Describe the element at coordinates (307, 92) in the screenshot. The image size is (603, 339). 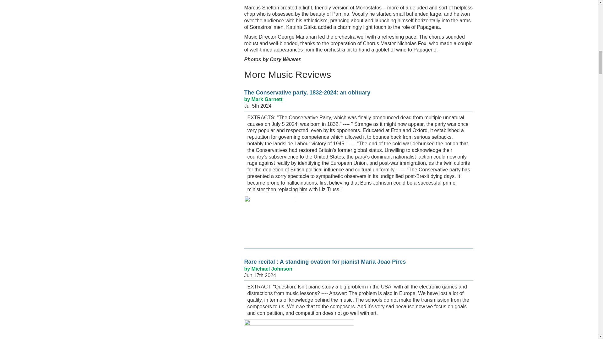
I see `The Conservative party, 1832-2024: an obituary` at that location.